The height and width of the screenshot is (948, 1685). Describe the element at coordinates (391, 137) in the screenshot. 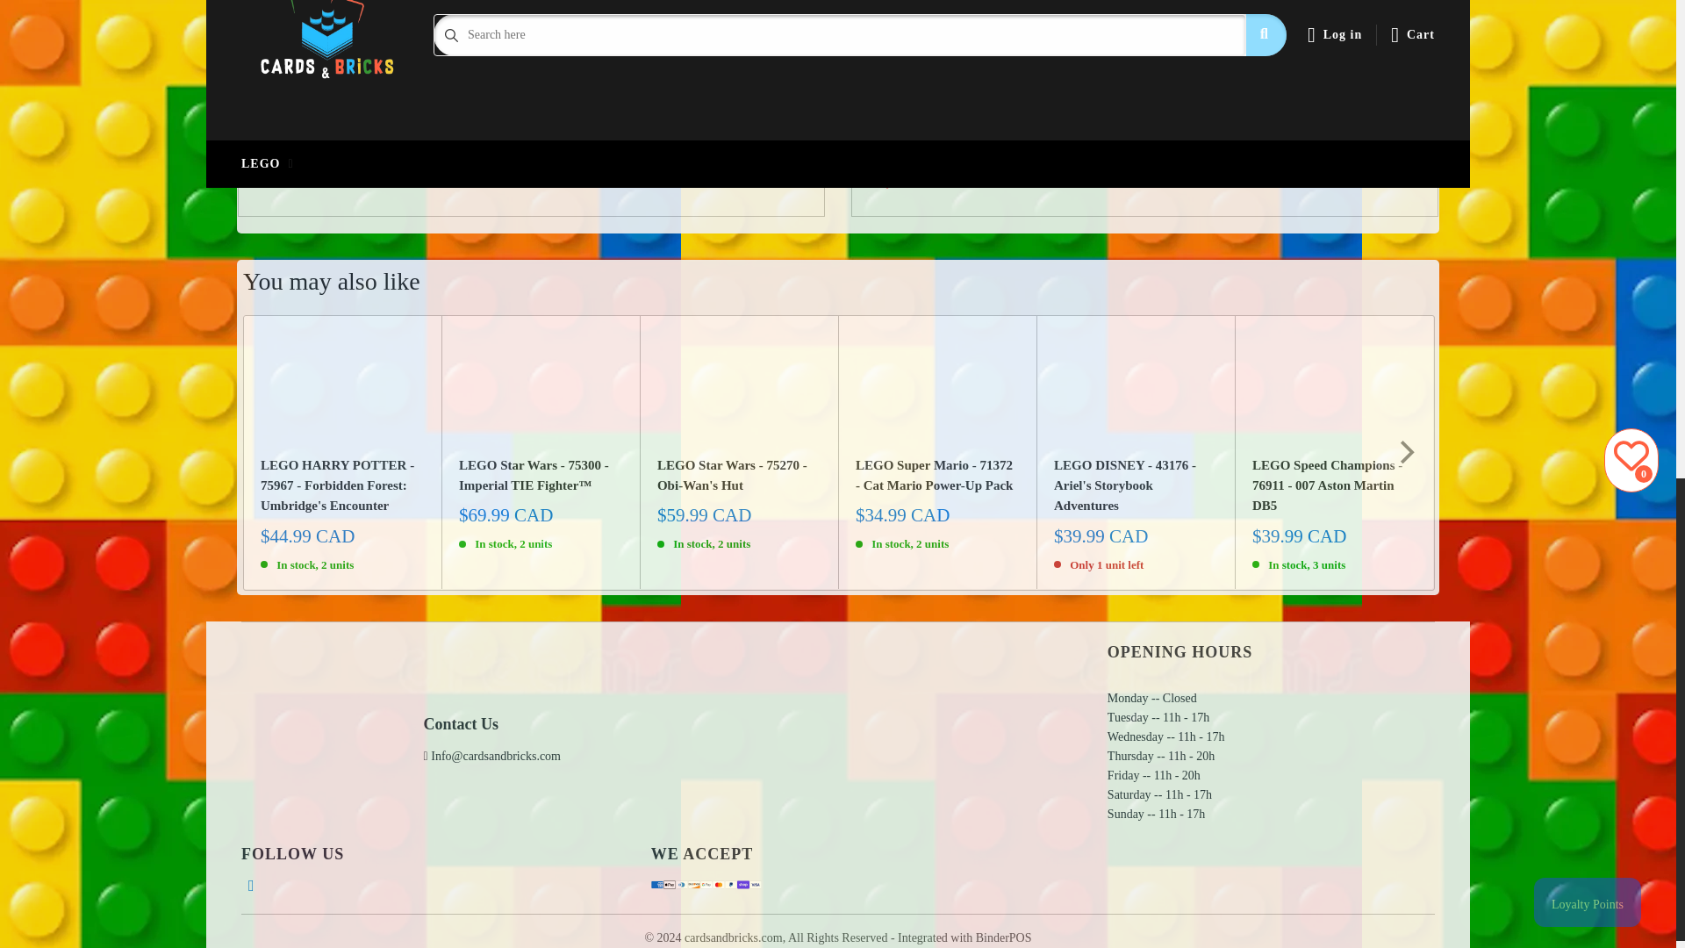

I see `Discover` at that location.